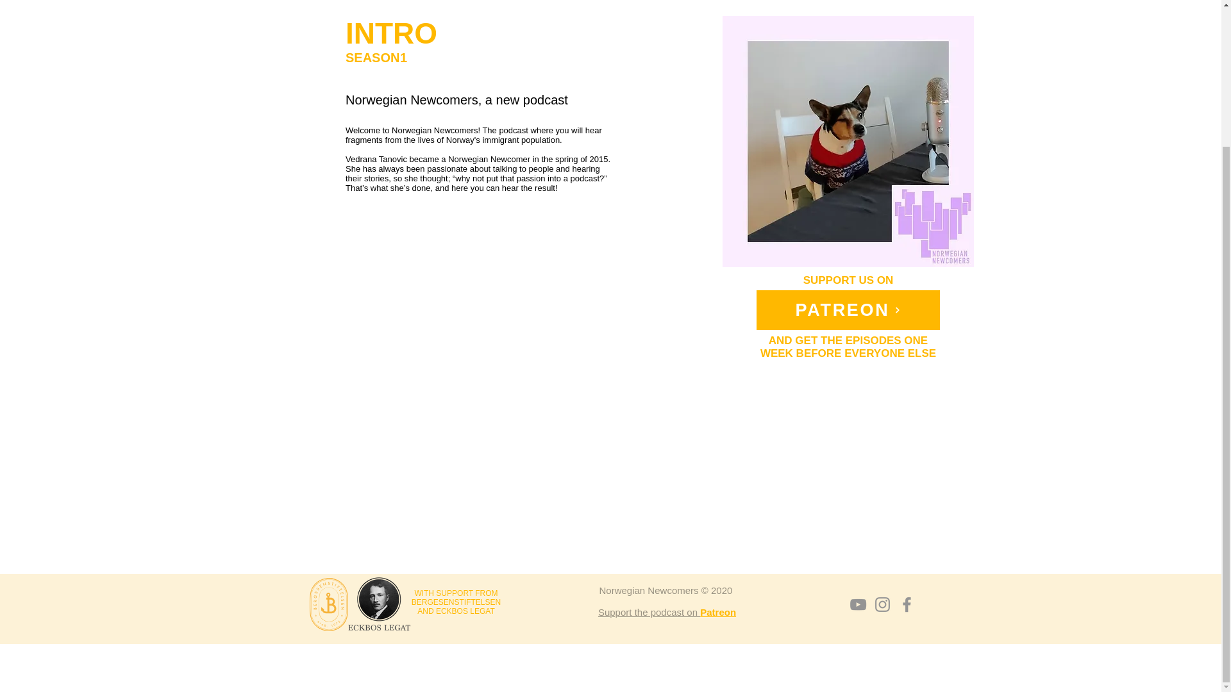 Image resolution: width=1231 pixels, height=692 pixels. I want to click on 17942762617411996.jpg, so click(848, 141).